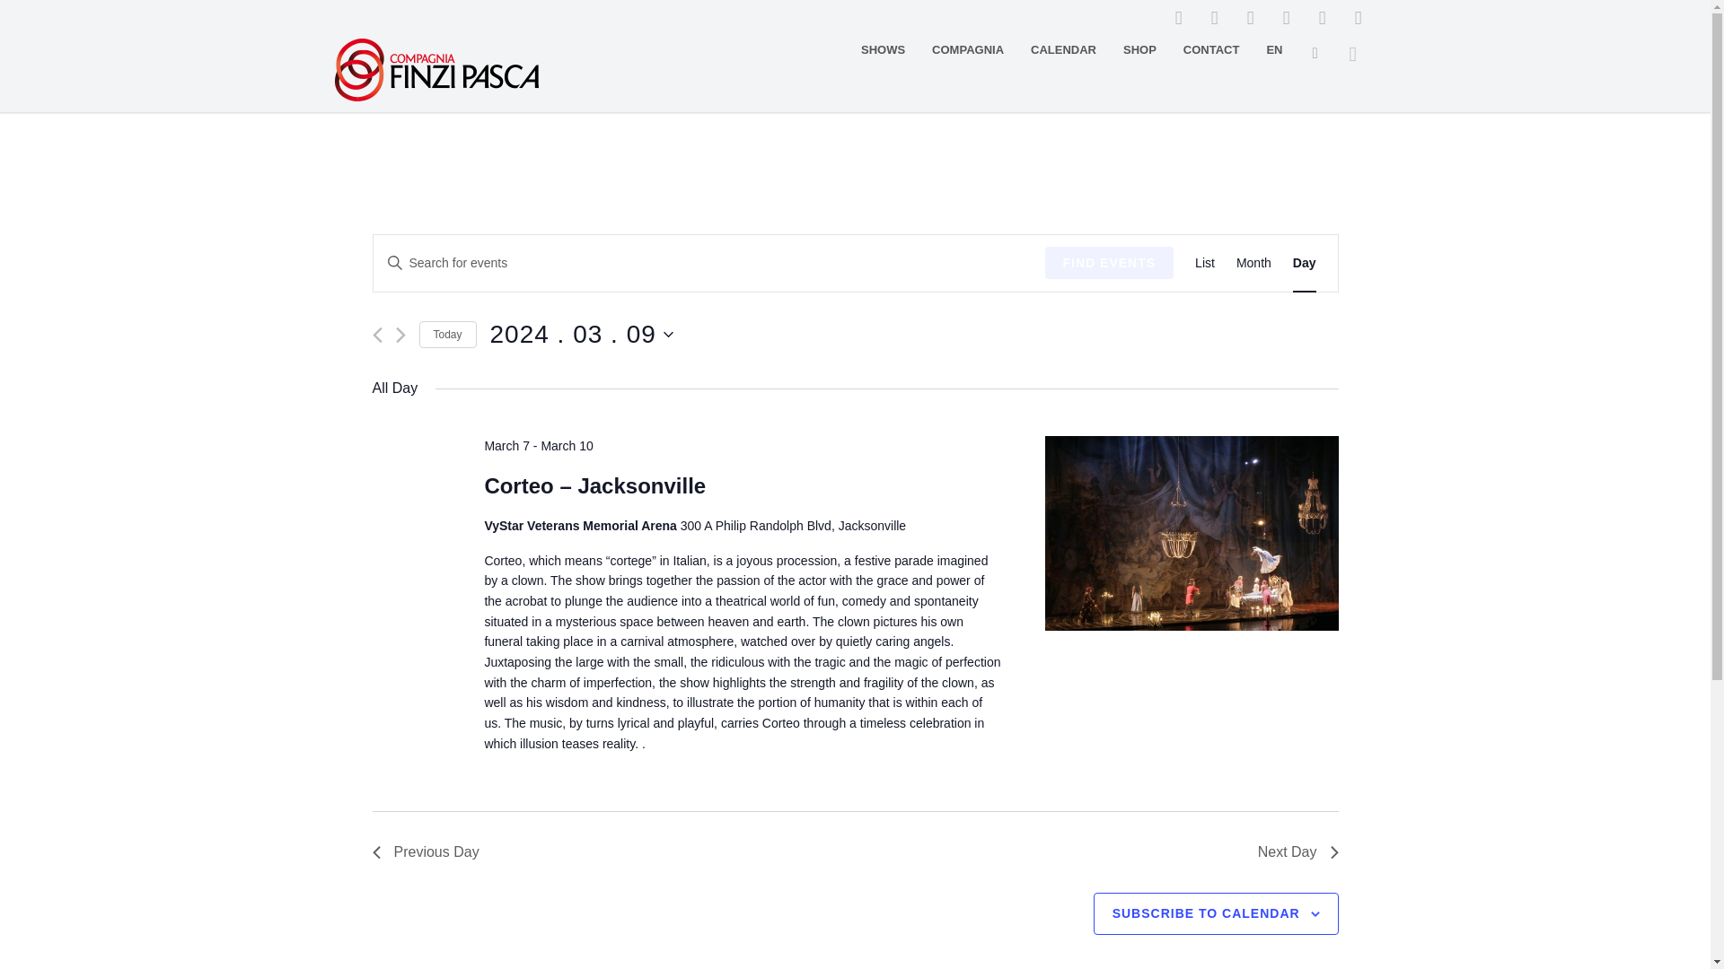 The width and height of the screenshot is (1724, 969). What do you see at coordinates (1274, 50) in the screenshot?
I see `EN` at bounding box center [1274, 50].